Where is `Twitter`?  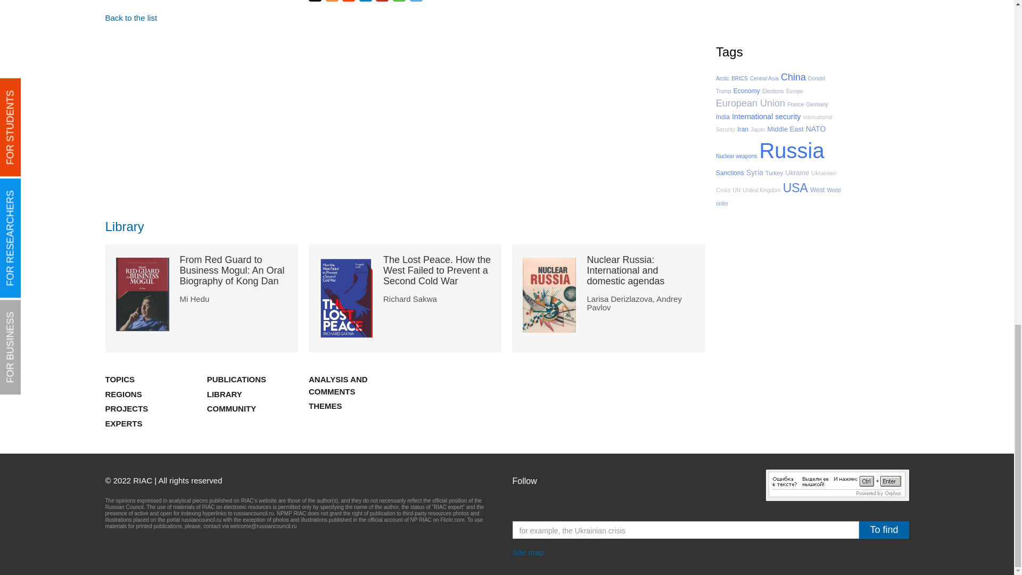
Twitter is located at coordinates (316, 1).